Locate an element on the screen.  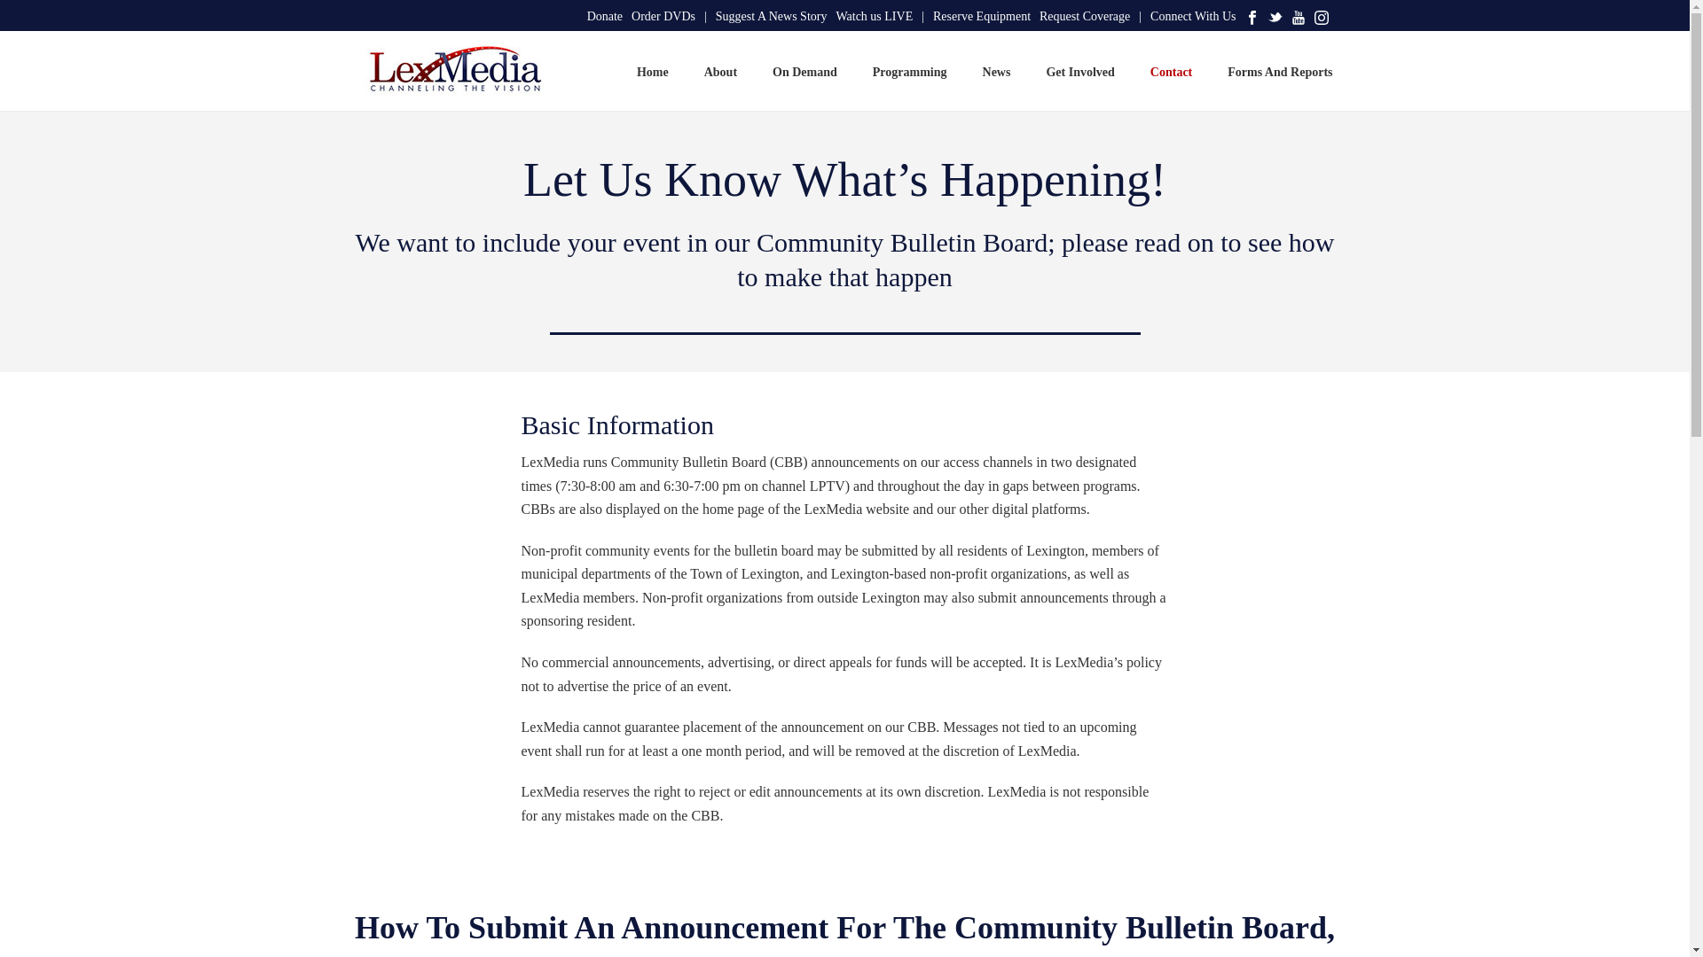
On Demand is located at coordinates (804, 71).